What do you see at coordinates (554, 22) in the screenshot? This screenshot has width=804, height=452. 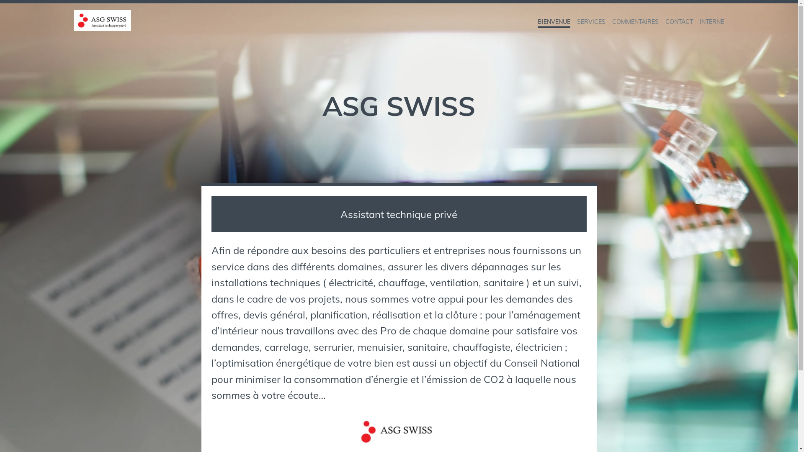 I see `BIENVENUE` at bounding box center [554, 22].